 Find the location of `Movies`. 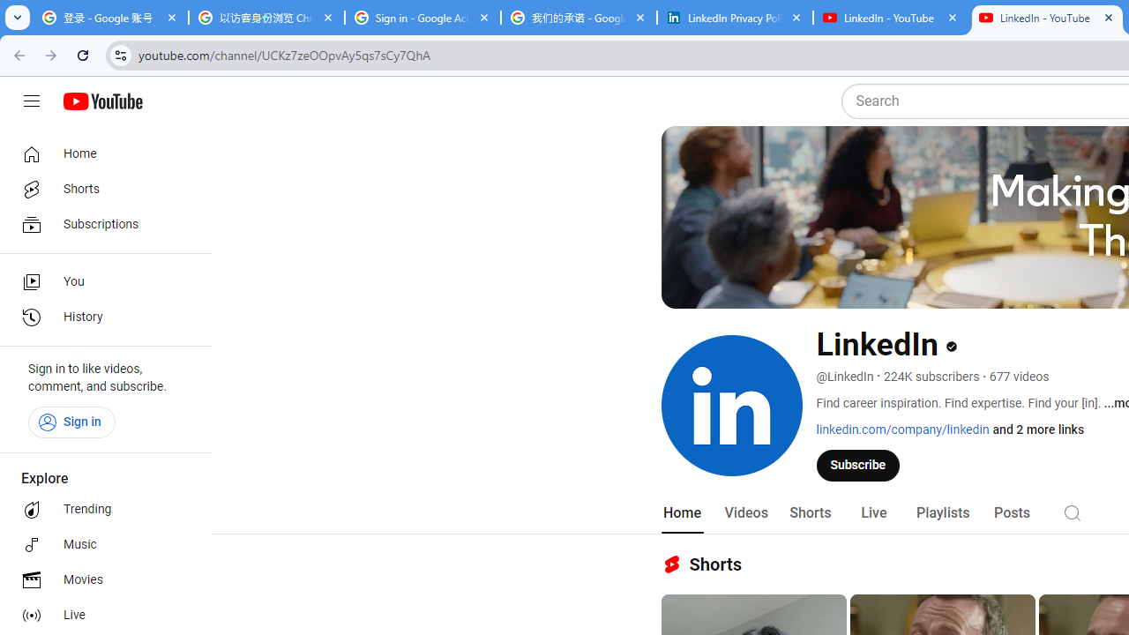

Movies is located at coordinates (101, 580).